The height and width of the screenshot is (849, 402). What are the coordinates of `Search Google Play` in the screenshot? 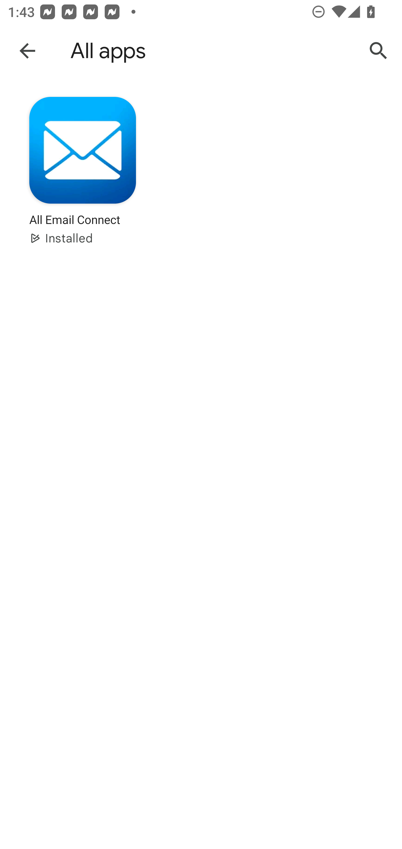 It's located at (379, 51).